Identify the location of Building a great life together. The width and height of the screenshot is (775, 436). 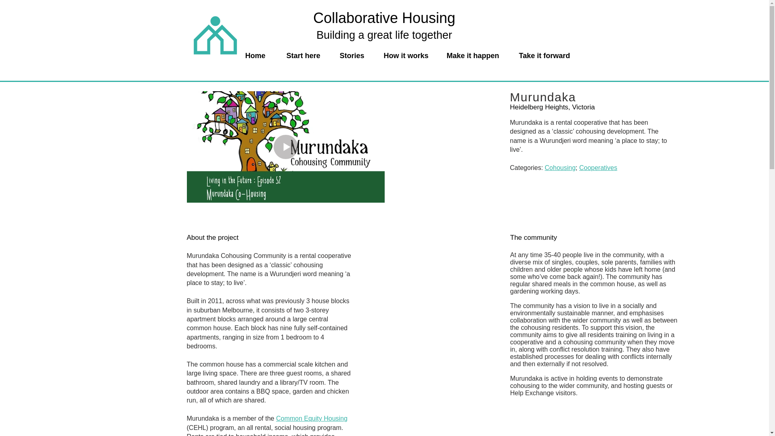
(384, 35).